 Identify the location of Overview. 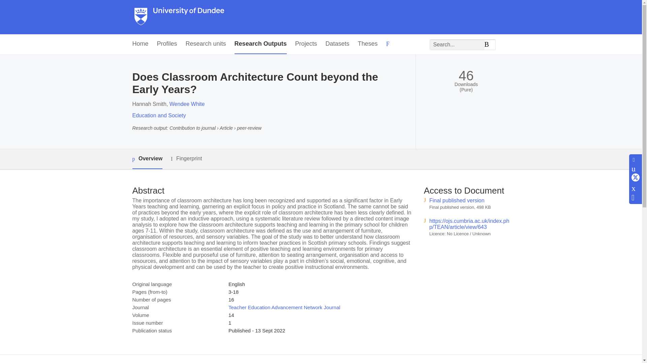
(147, 159).